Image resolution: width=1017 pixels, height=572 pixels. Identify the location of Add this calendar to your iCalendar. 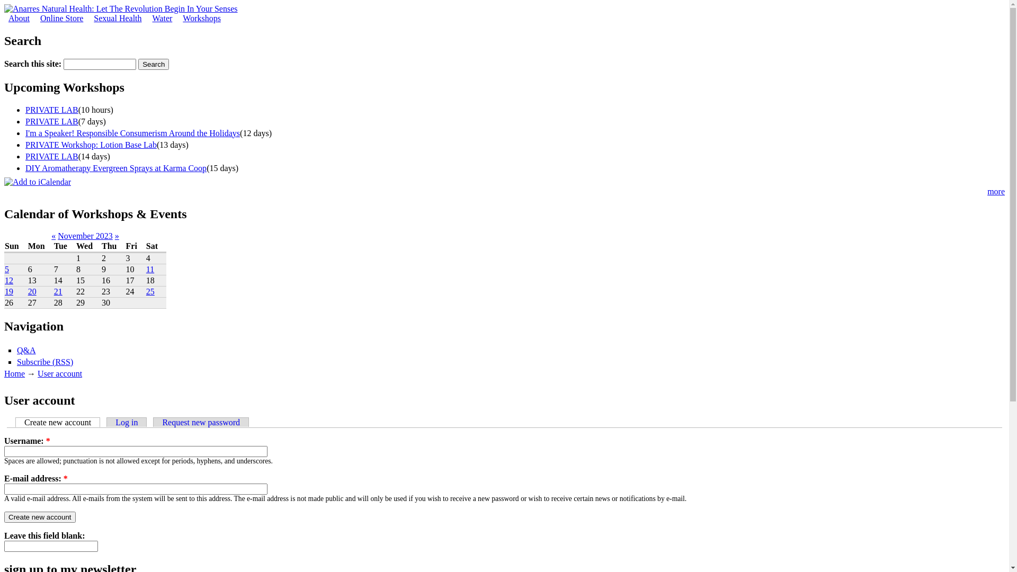
(38, 182).